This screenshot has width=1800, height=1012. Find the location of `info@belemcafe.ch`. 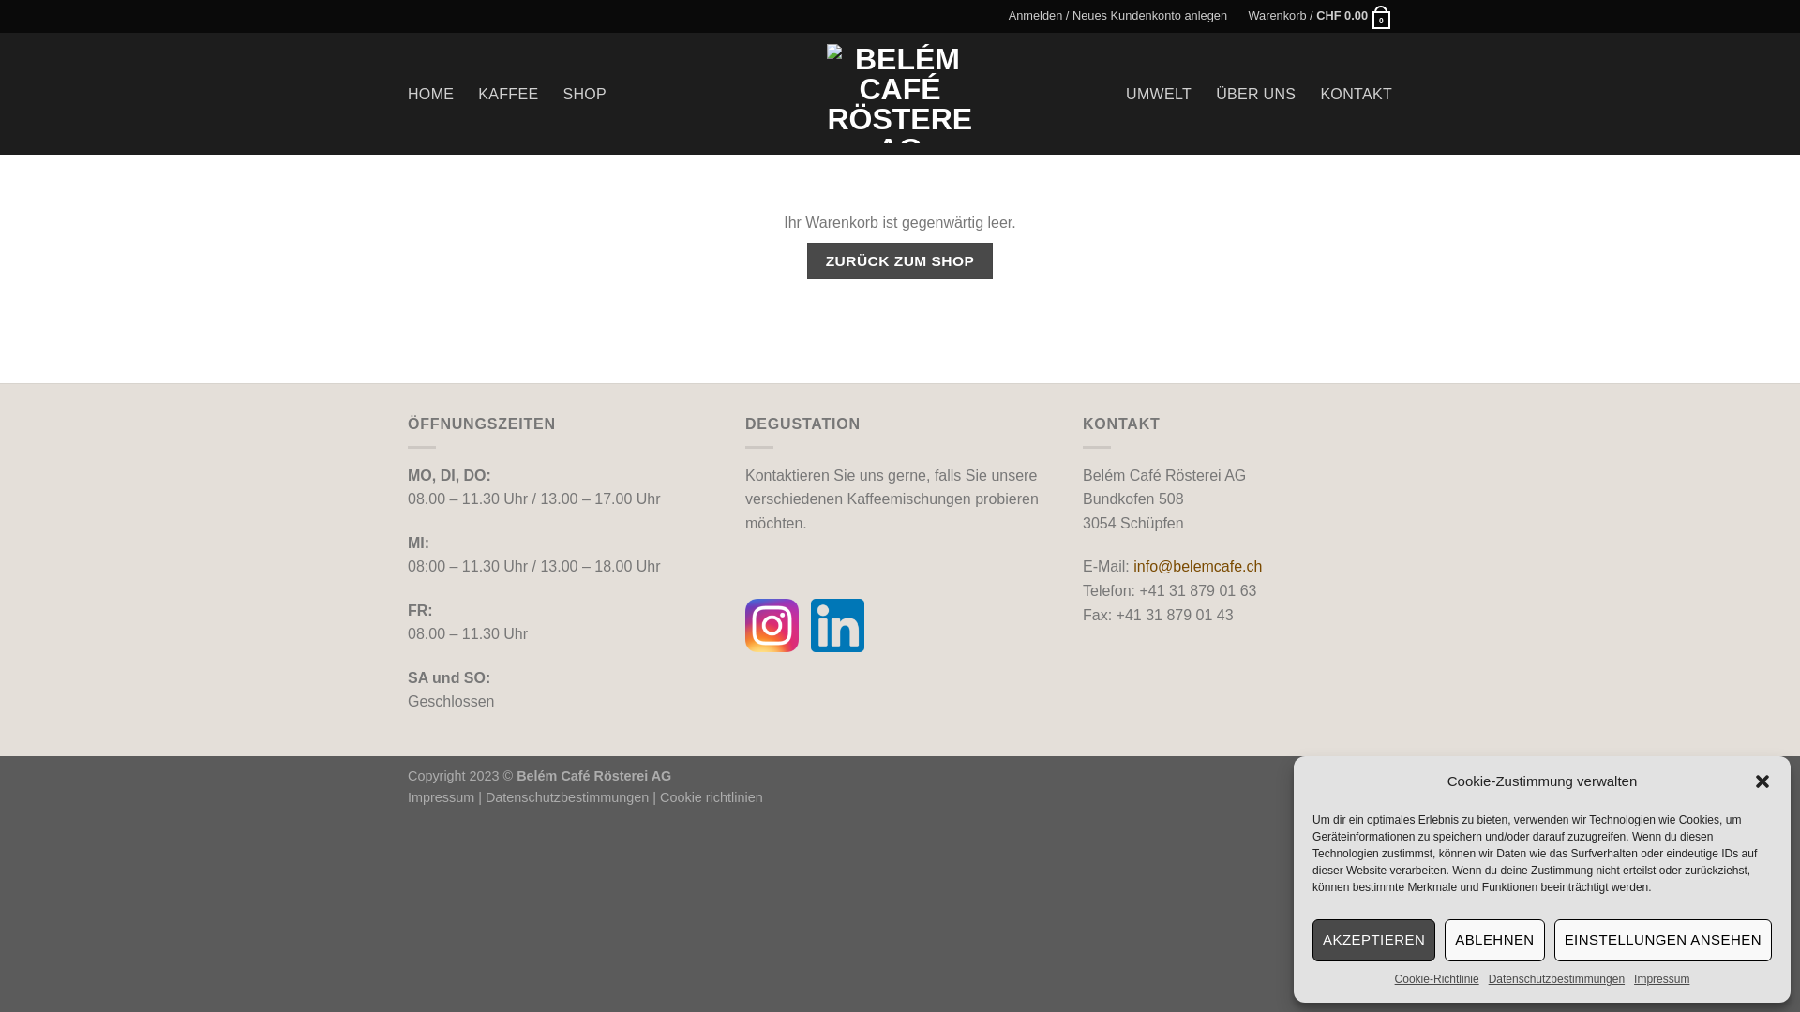

info@belemcafe.ch is located at coordinates (1198, 566).